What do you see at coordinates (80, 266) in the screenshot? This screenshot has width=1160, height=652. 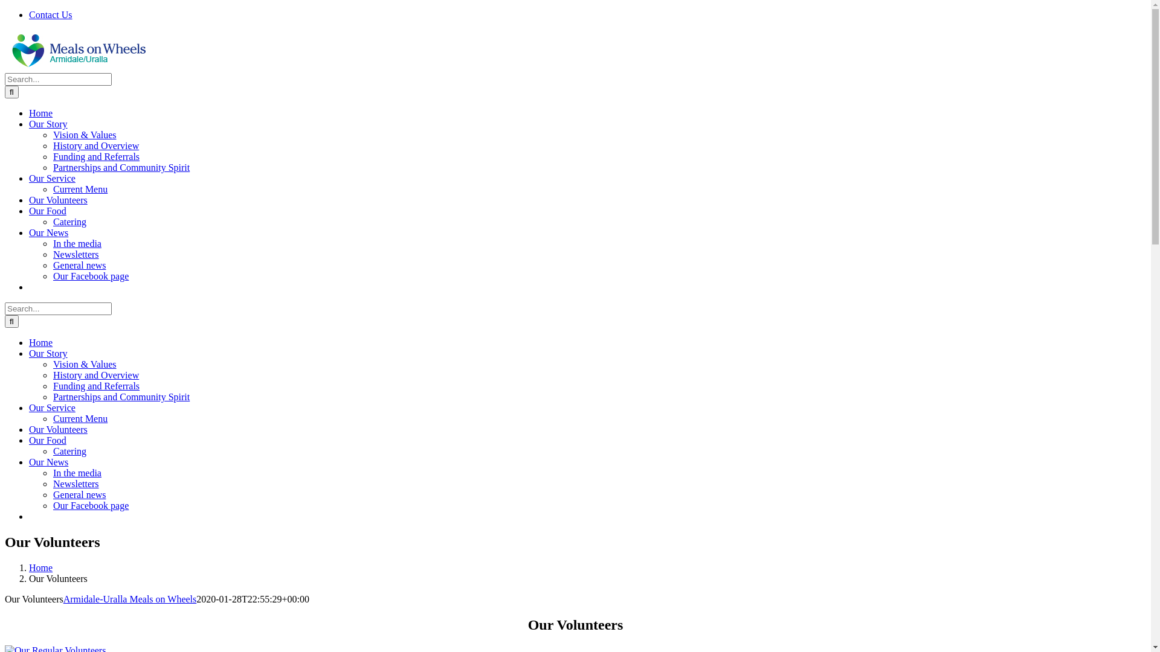 I see `General news` at bounding box center [80, 266].